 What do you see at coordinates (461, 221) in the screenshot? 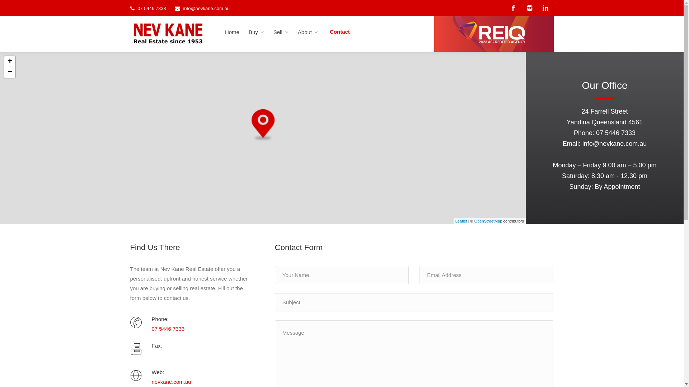
I see `Leaflet` at bounding box center [461, 221].